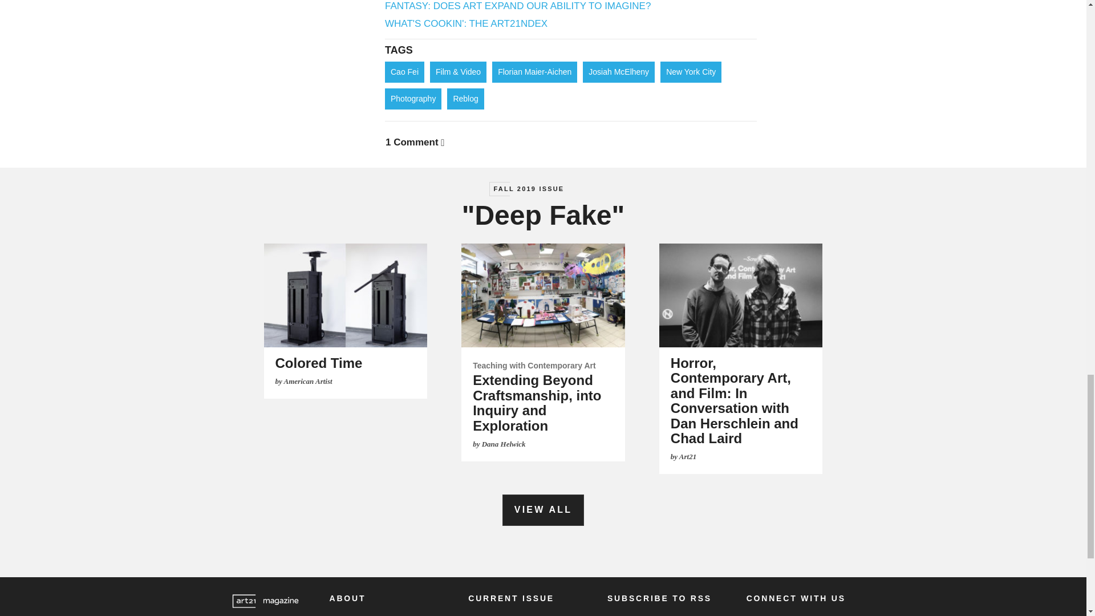  Describe the element at coordinates (265, 601) in the screenshot. I see `Art21 Magazine` at that location.